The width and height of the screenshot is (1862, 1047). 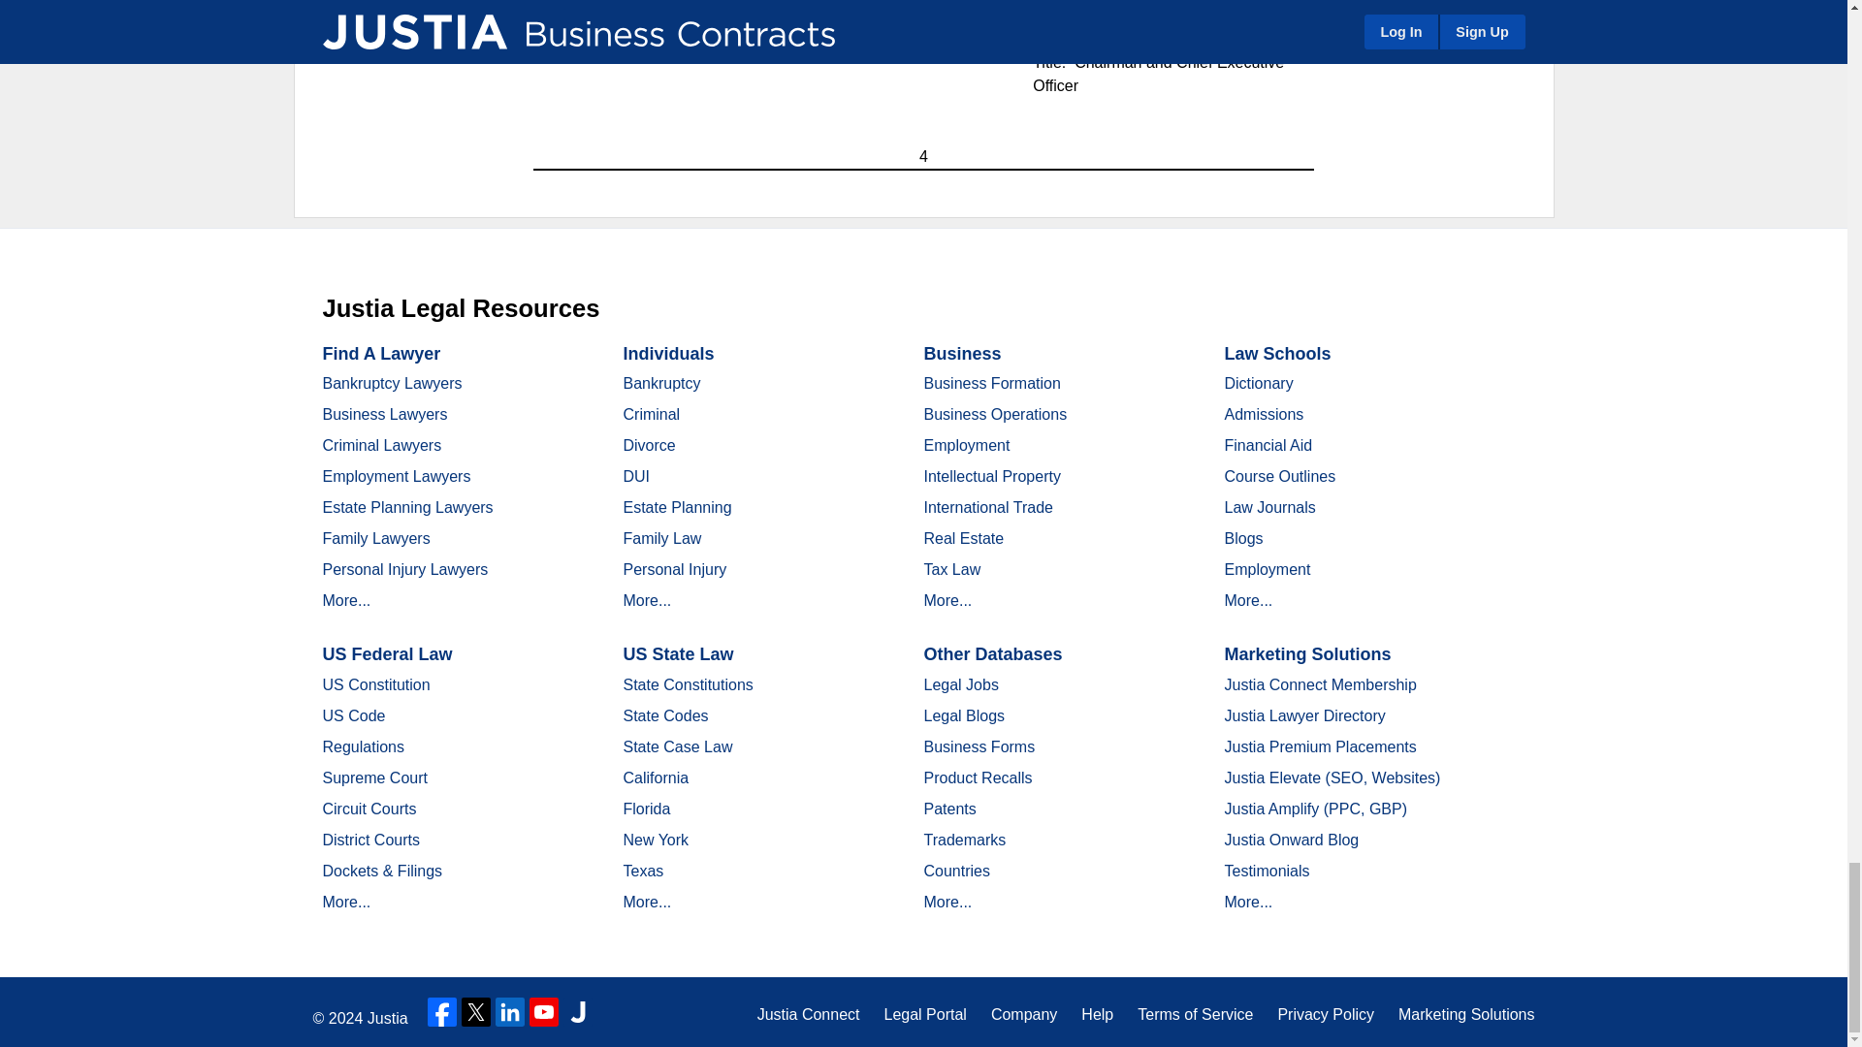 What do you see at coordinates (442, 1012) in the screenshot?
I see `Facebook` at bounding box center [442, 1012].